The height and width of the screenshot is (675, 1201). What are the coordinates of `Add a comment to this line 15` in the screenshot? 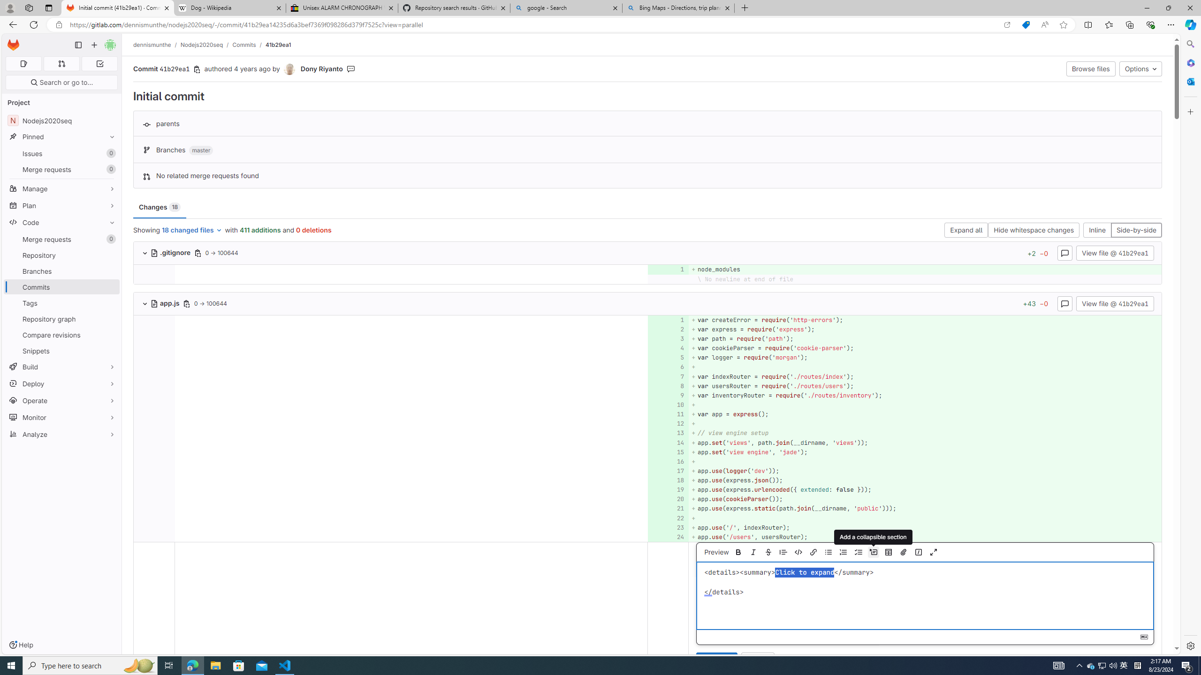 It's located at (668, 452).